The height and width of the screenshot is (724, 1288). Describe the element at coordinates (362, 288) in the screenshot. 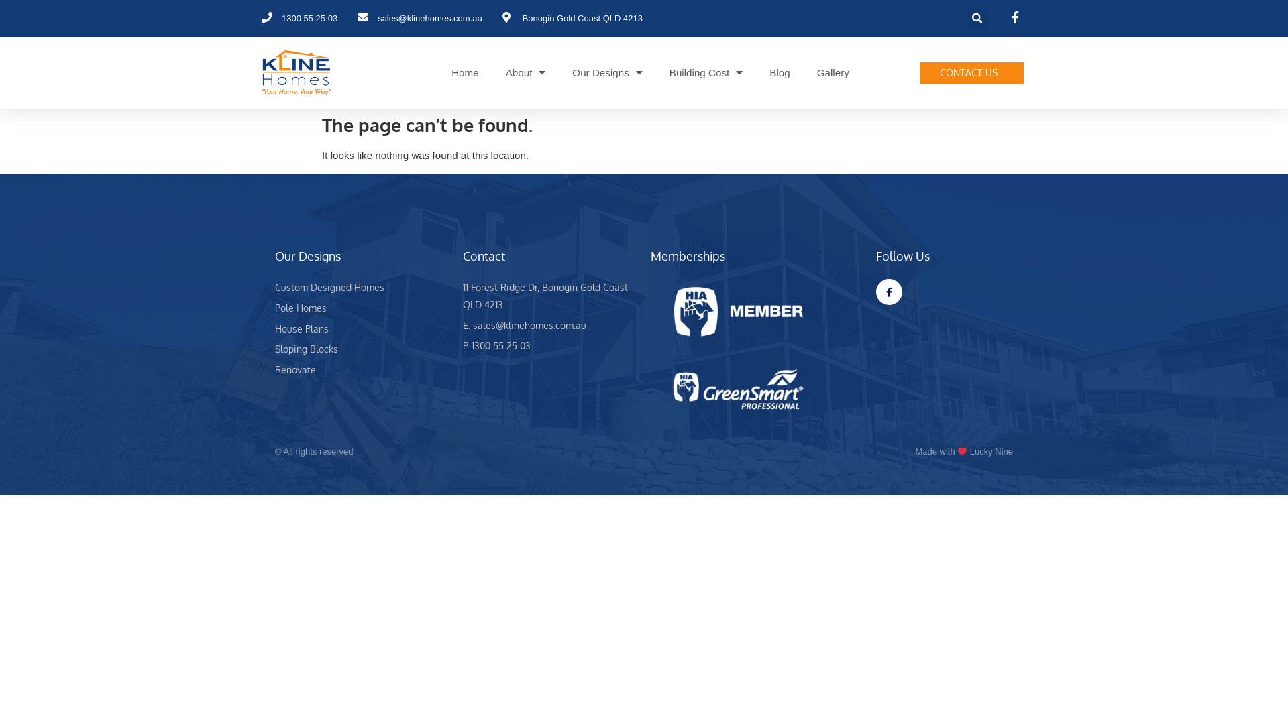

I see `Custom Designed Homes` at that location.